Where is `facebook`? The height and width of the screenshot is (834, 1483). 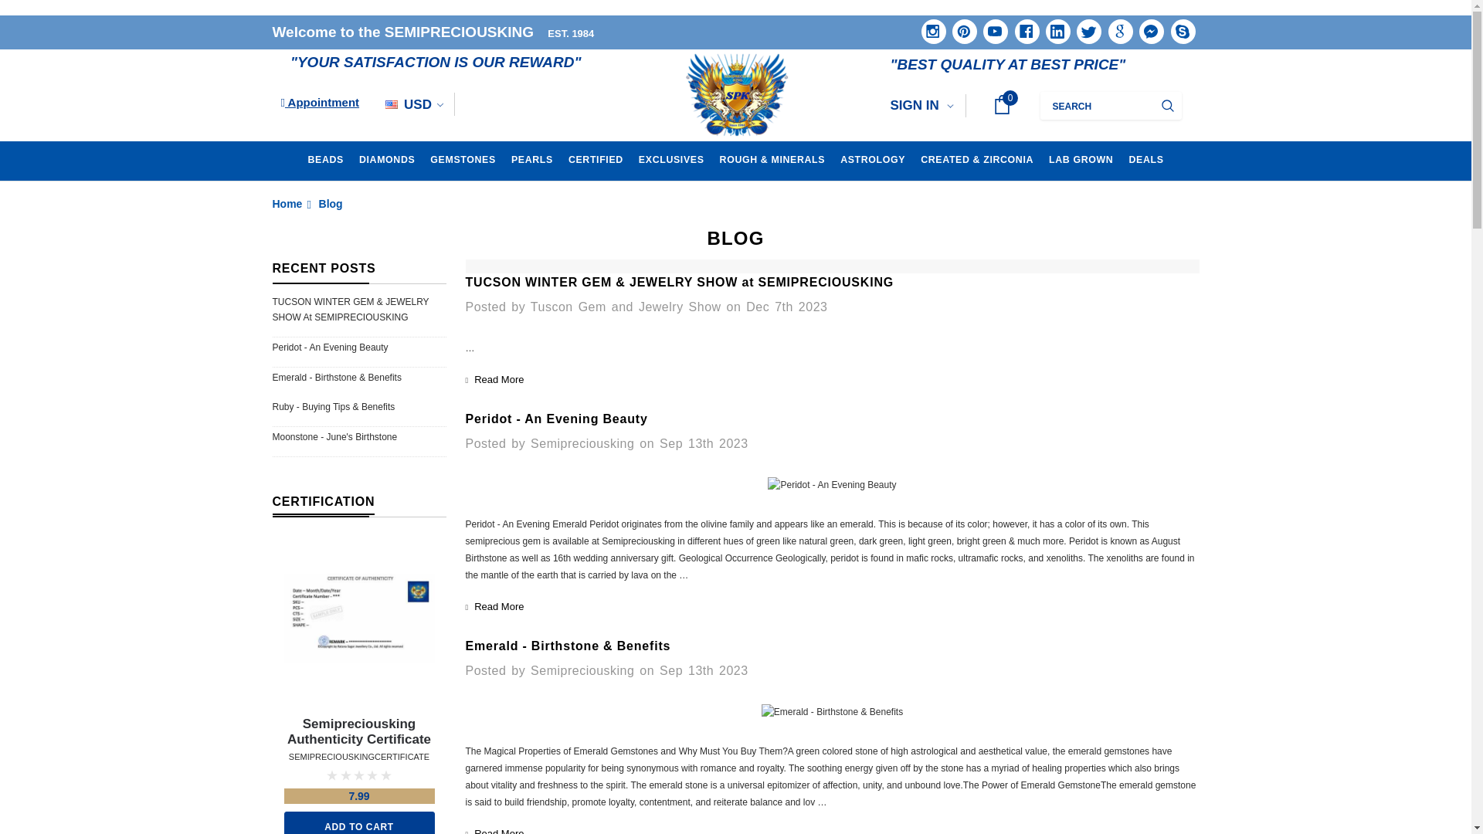 facebook is located at coordinates (1021, 26).